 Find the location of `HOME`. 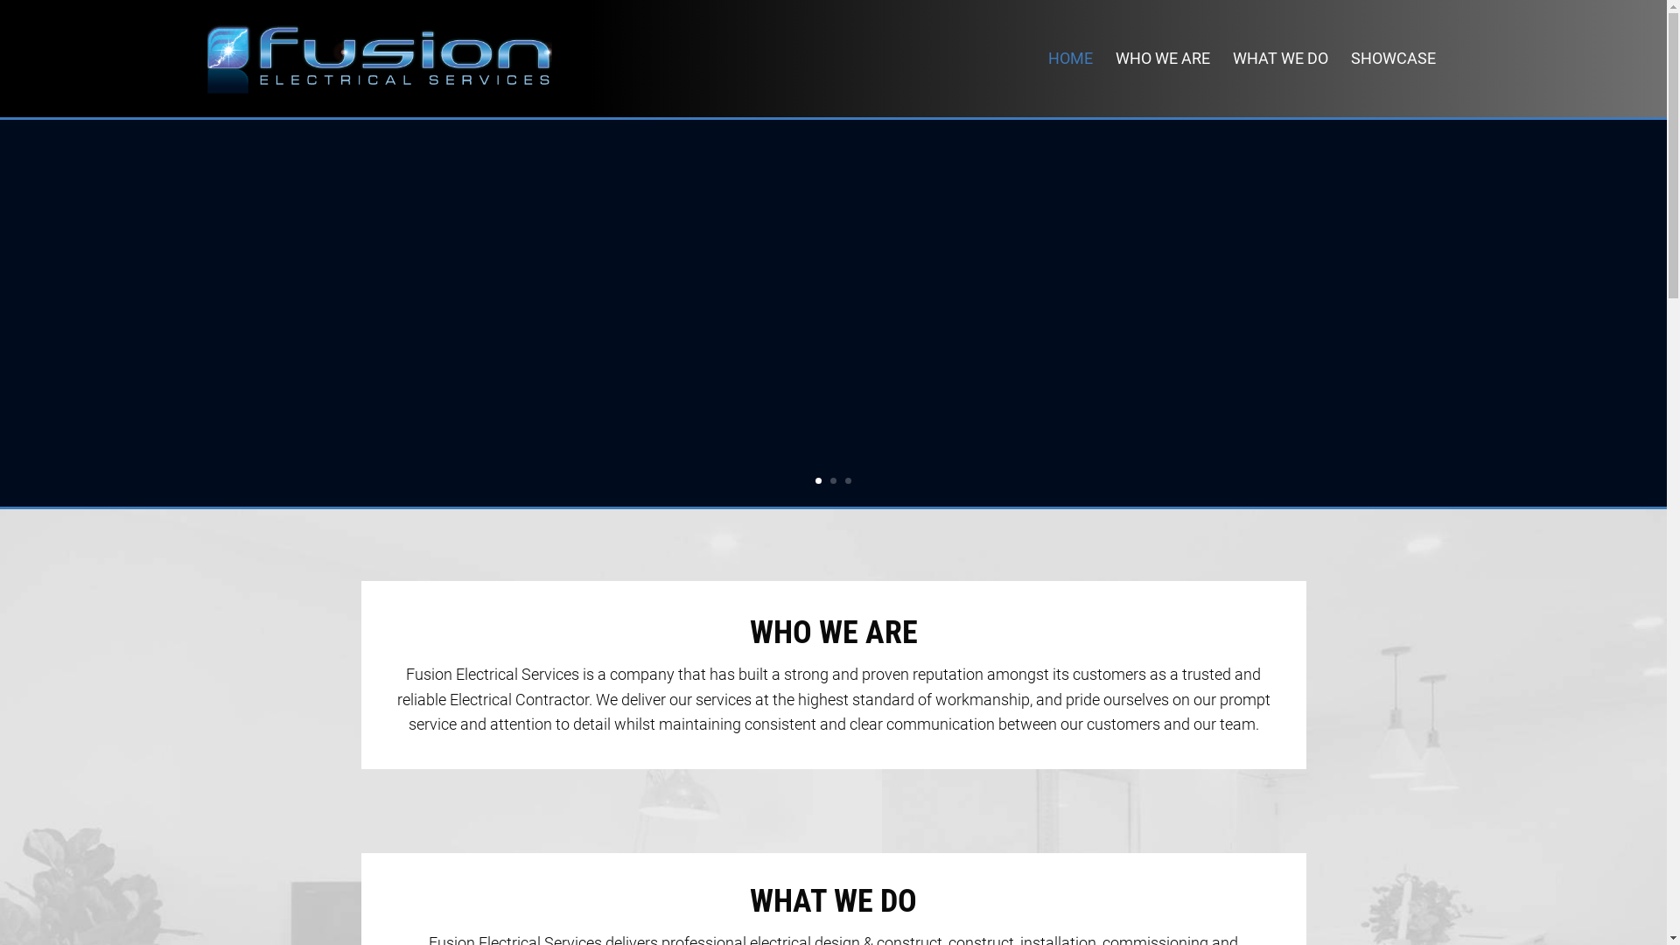

HOME is located at coordinates (1071, 85).